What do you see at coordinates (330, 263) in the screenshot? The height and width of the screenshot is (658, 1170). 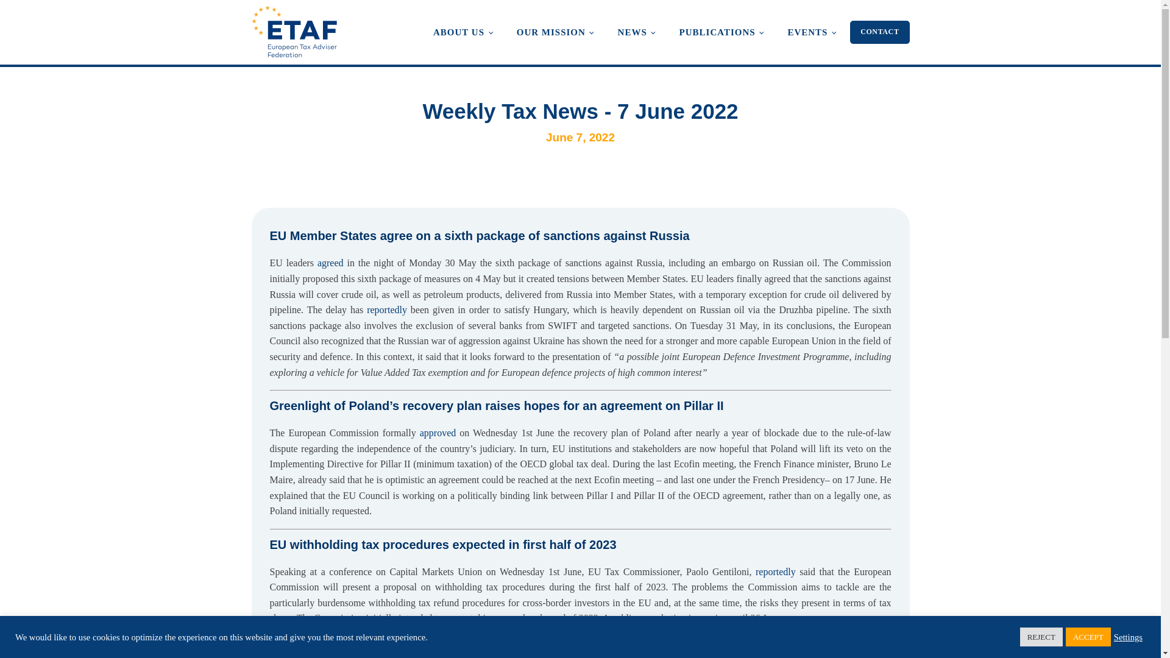 I see `agreed` at bounding box center [330, 263].